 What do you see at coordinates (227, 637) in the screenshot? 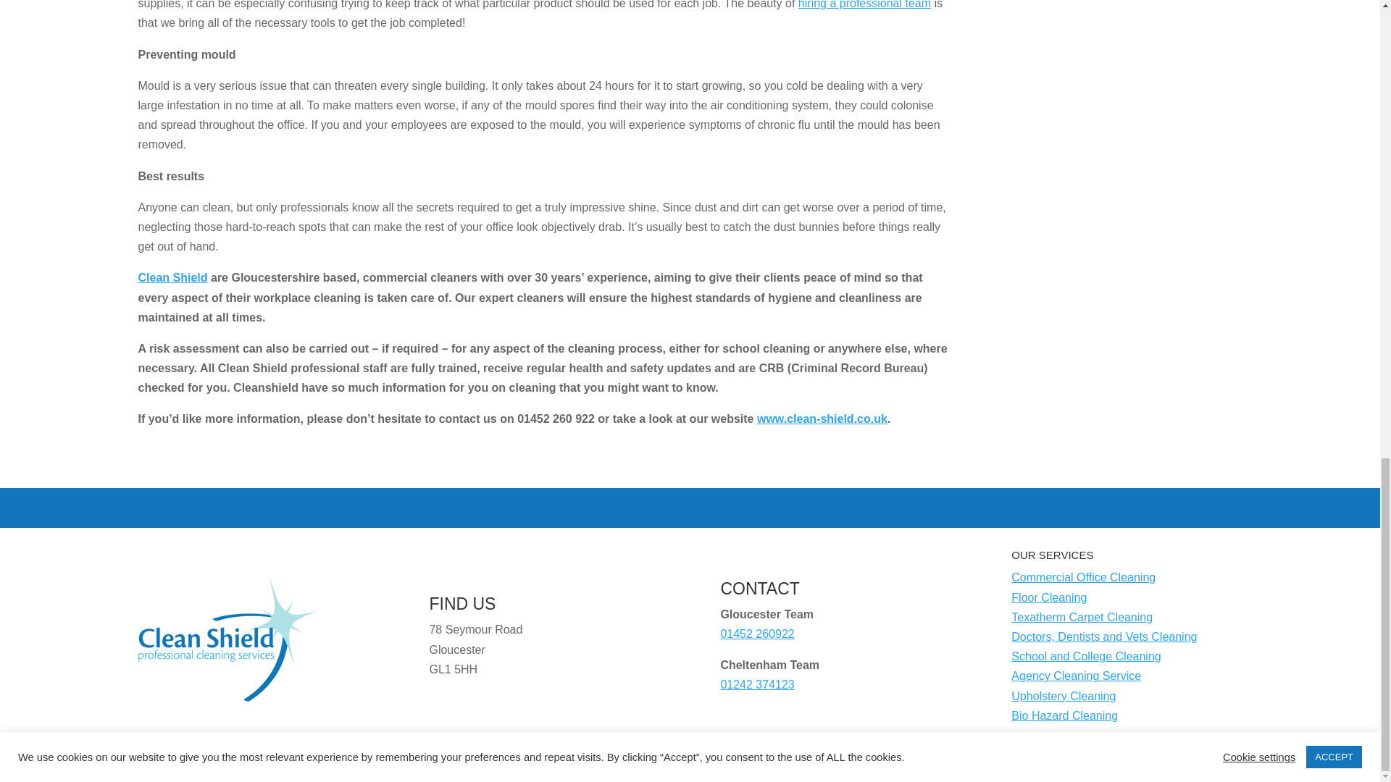
I see `Logo clean shield 250x250 lowres` at bounding box center [227, 637].